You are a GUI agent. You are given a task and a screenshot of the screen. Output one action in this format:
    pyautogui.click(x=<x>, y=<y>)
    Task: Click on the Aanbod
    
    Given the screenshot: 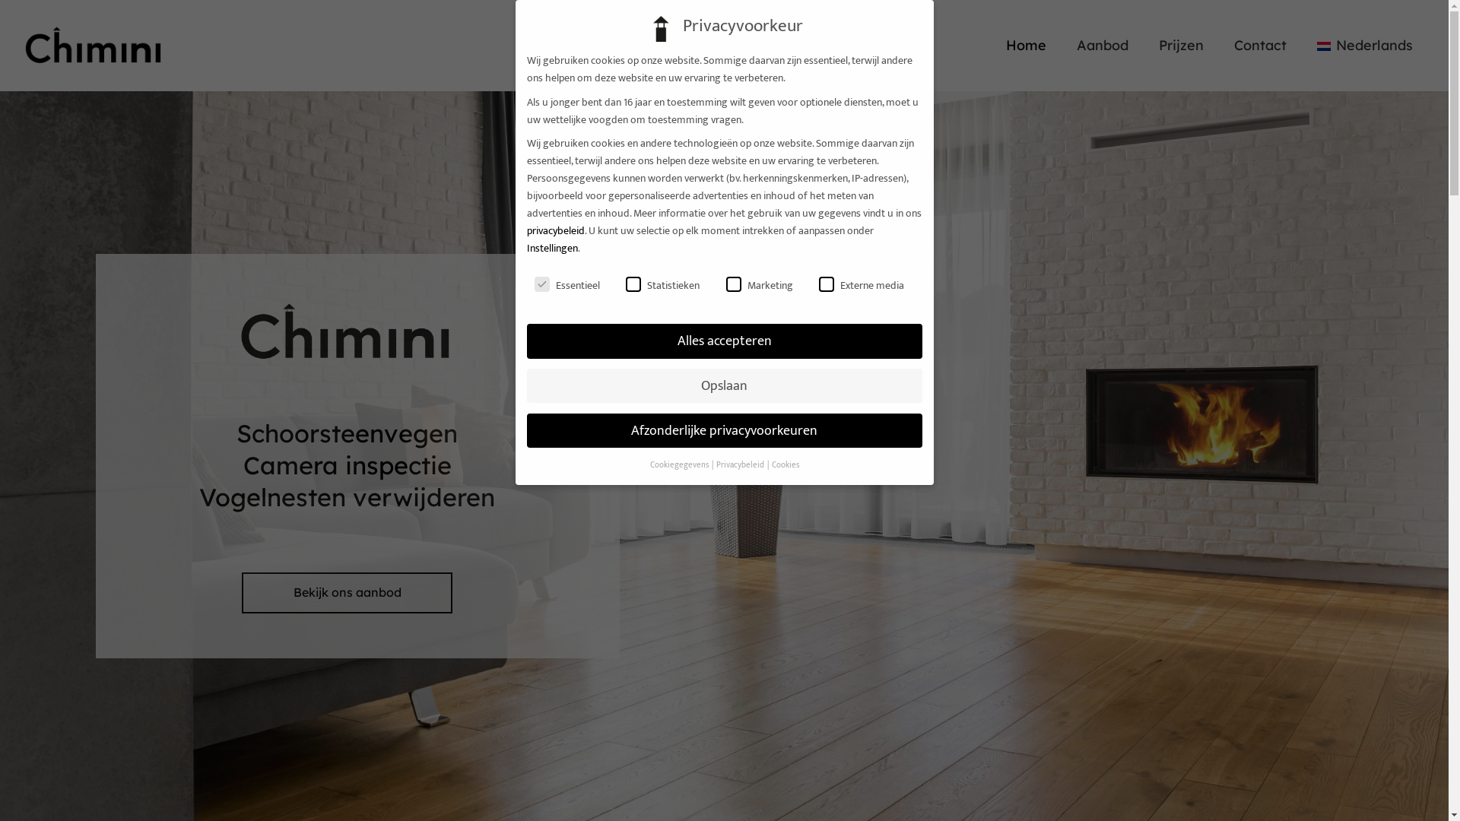 What is the action you would take?
    pyautogui.click(x=1103, y=46)
    